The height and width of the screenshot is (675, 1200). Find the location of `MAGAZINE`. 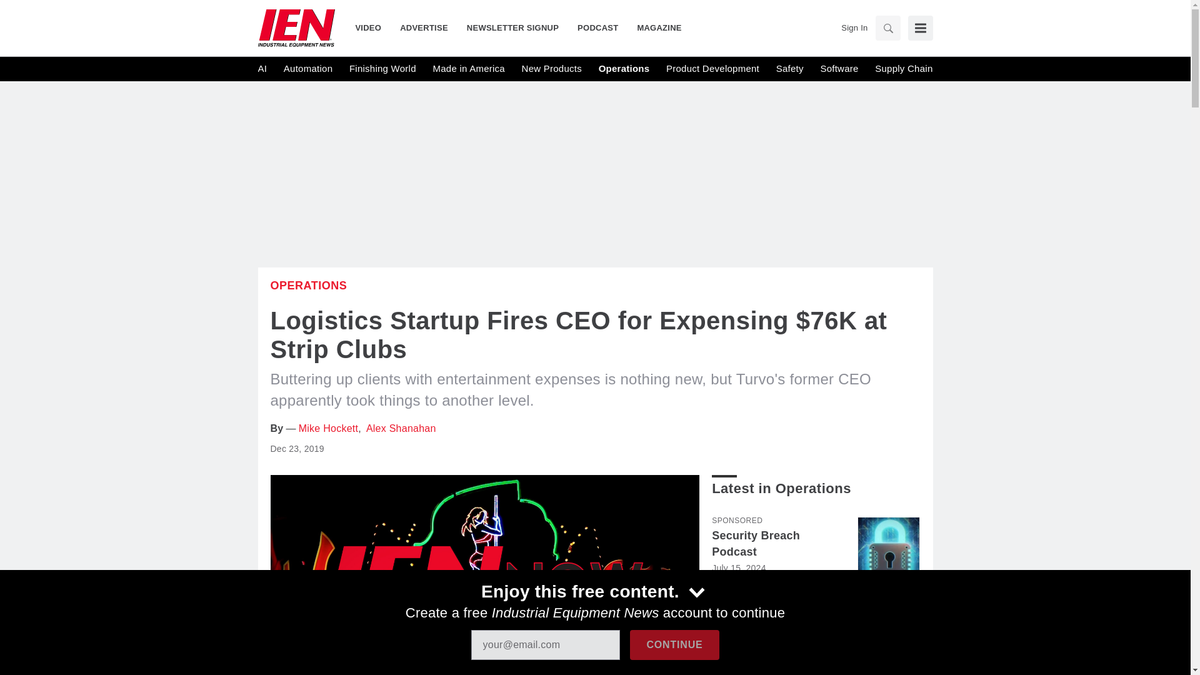

MAGAZINE is located at coordinates (654, 27).